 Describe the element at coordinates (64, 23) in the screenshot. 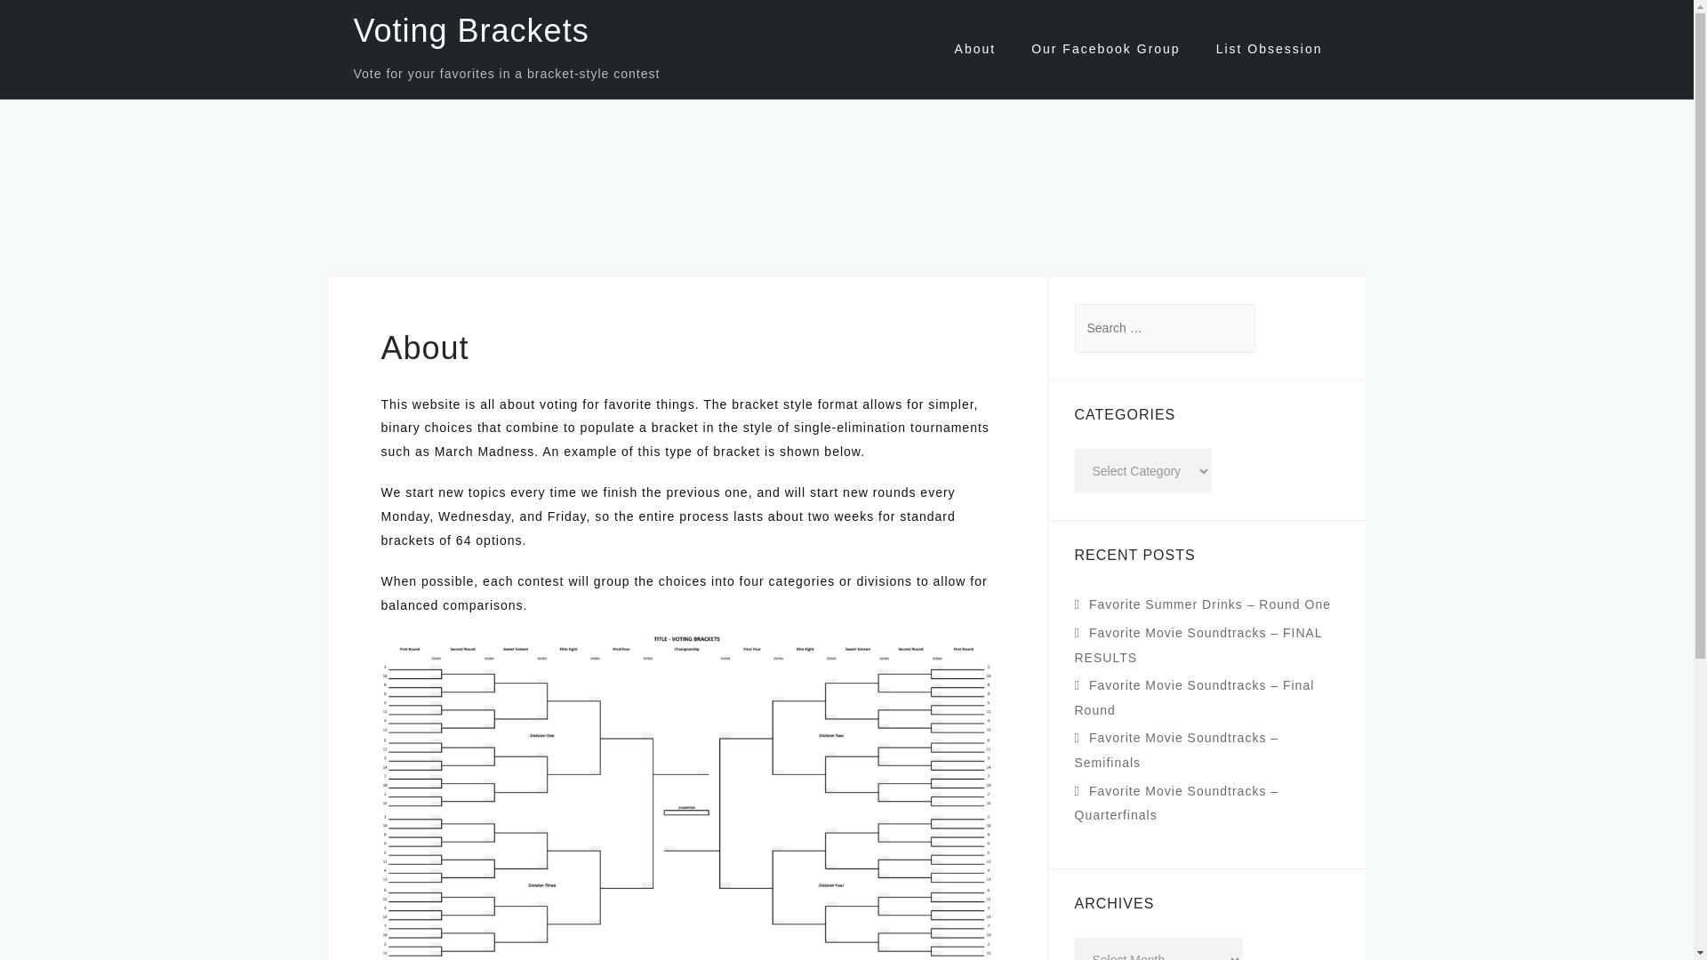

I see `Search` at that location.